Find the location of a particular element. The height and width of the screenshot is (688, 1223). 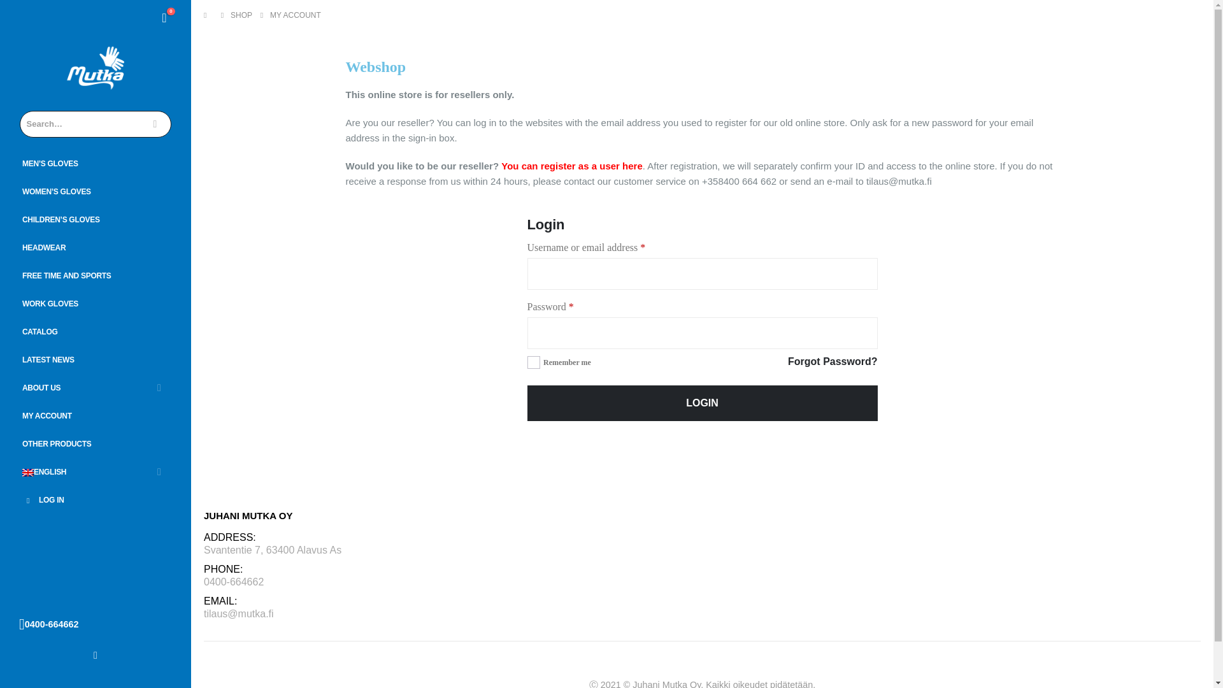

MY ACCOUNT is located at coordinates (96, 416).